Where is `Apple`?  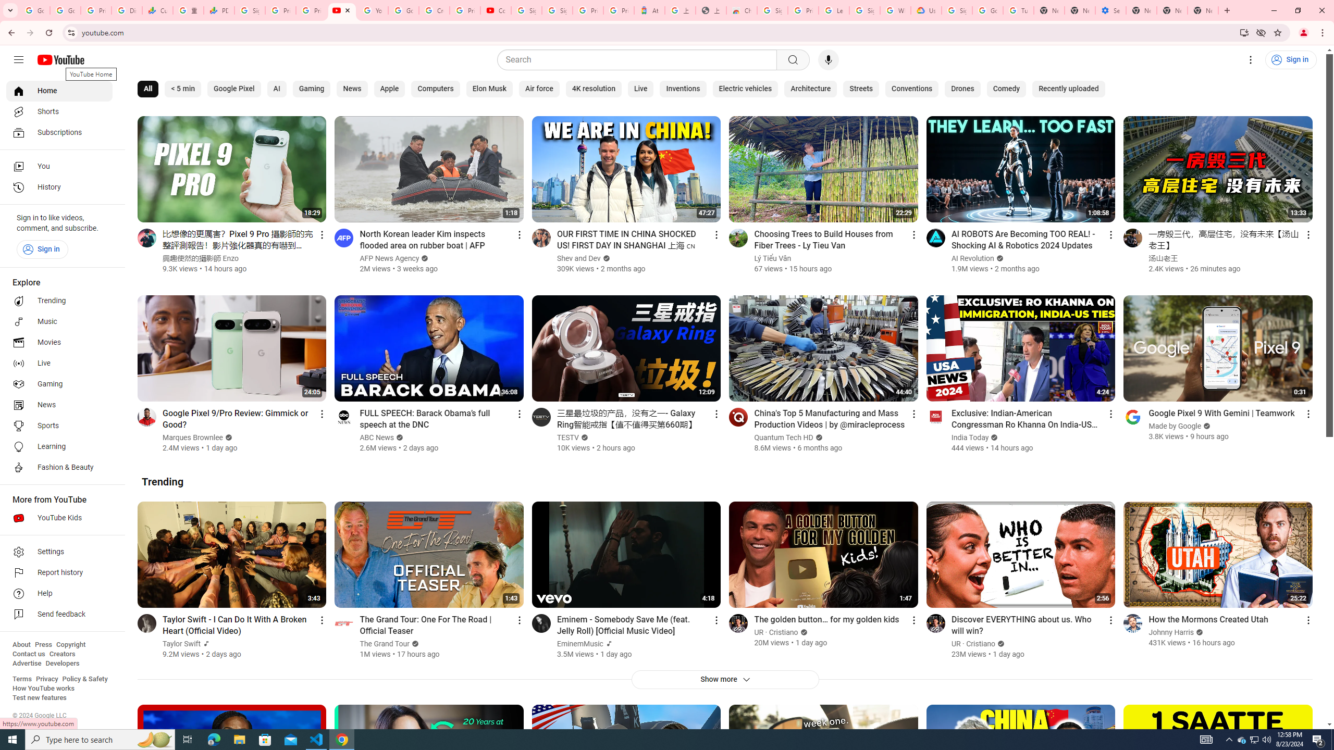 Apple is located at coordinates (389, 89).